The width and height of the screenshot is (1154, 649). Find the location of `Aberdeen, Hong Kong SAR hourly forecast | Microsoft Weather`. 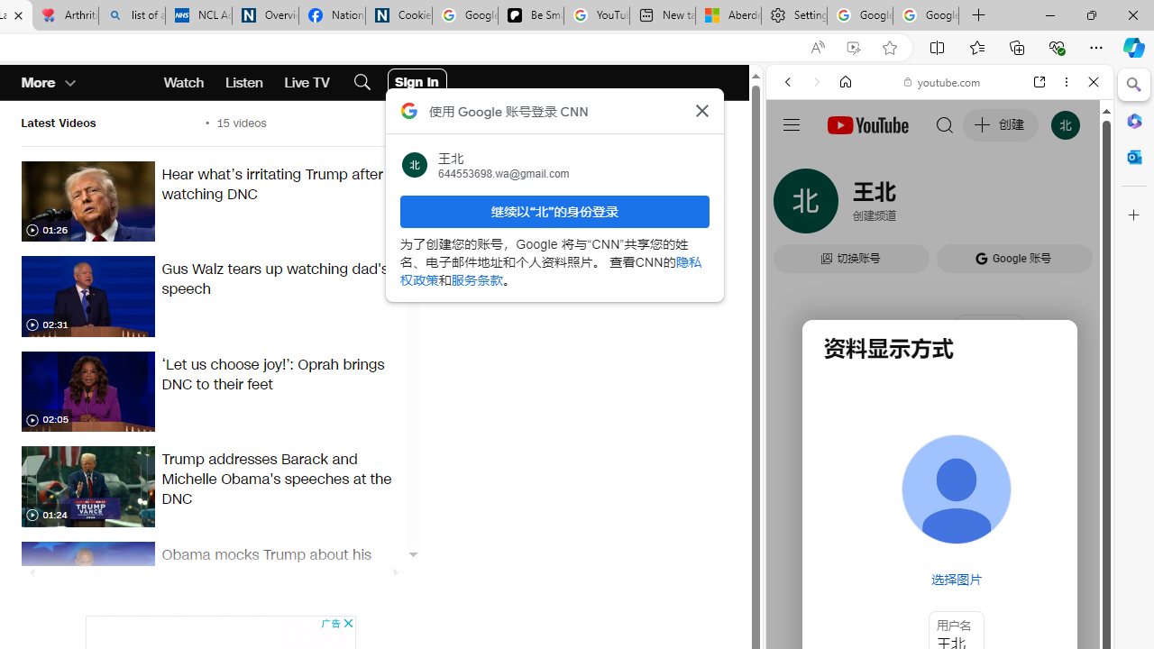

Aberdeen, Hong Kong SAR hourly forecast | Microsoft Weather is located at coordinates (728, 16).